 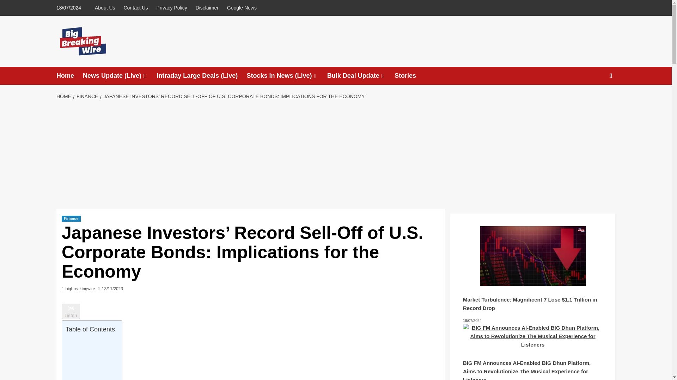 I want to click on Finance, so click(x=71, y=218).